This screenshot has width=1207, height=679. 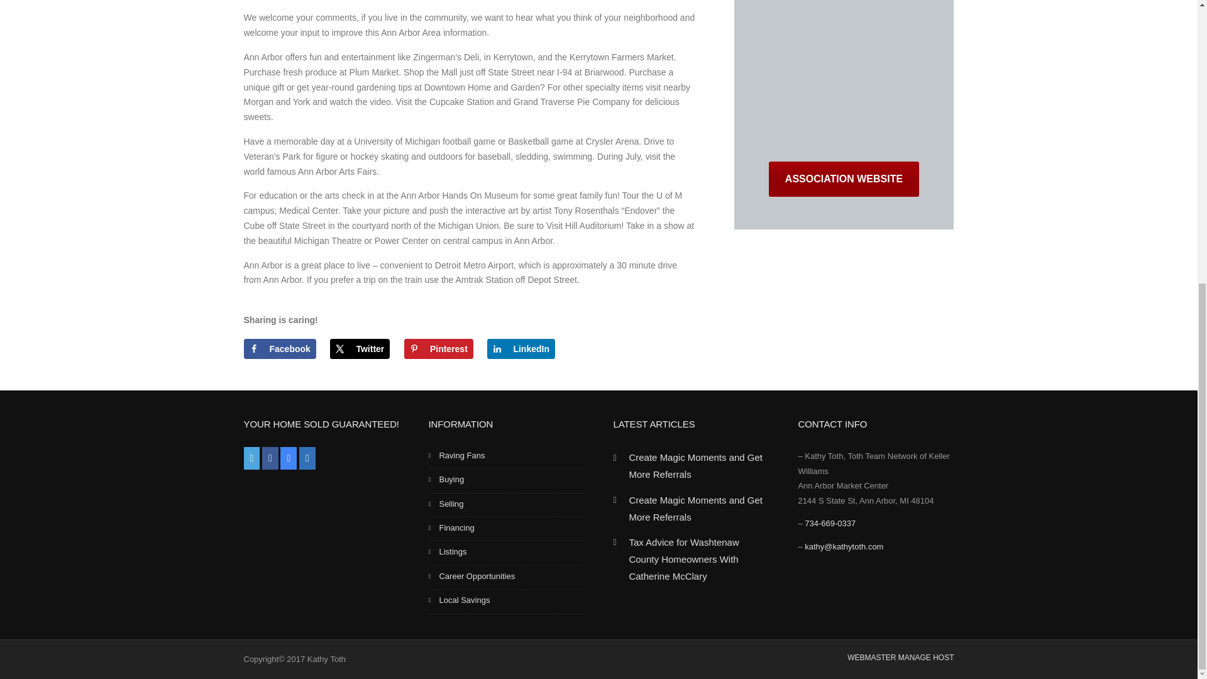 What do you see at coordinates (439, 348) in the screenshot?
I see `Save to Pinterest` at bounding box center [439, 348].